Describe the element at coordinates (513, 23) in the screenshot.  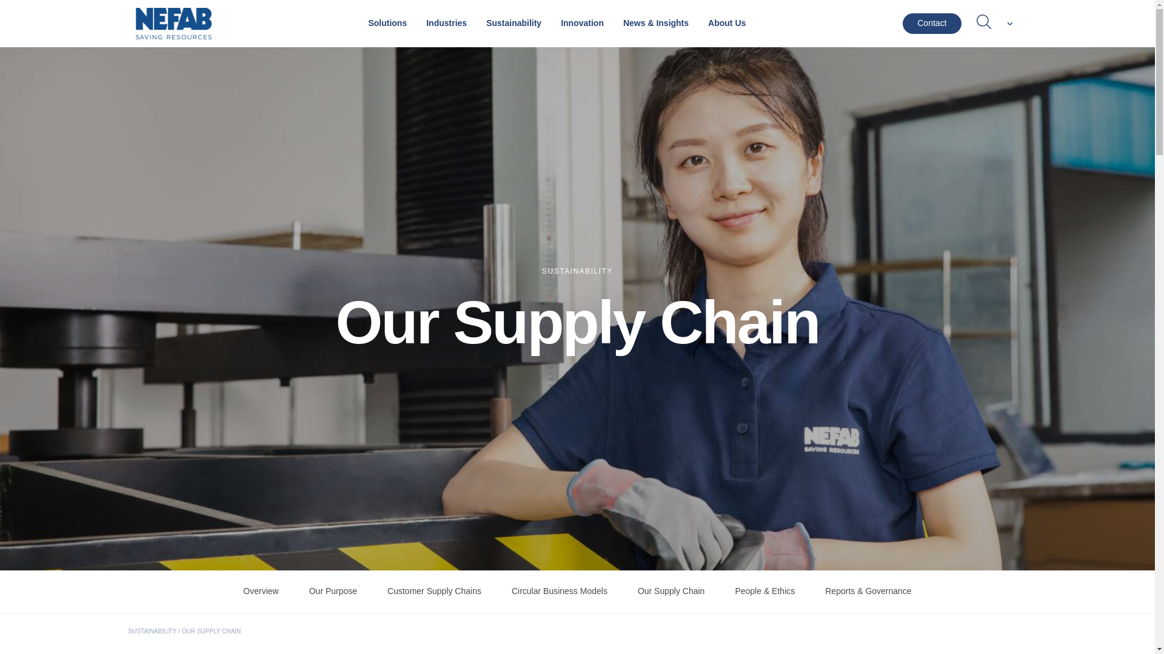
I see `Sustainability` at that location.